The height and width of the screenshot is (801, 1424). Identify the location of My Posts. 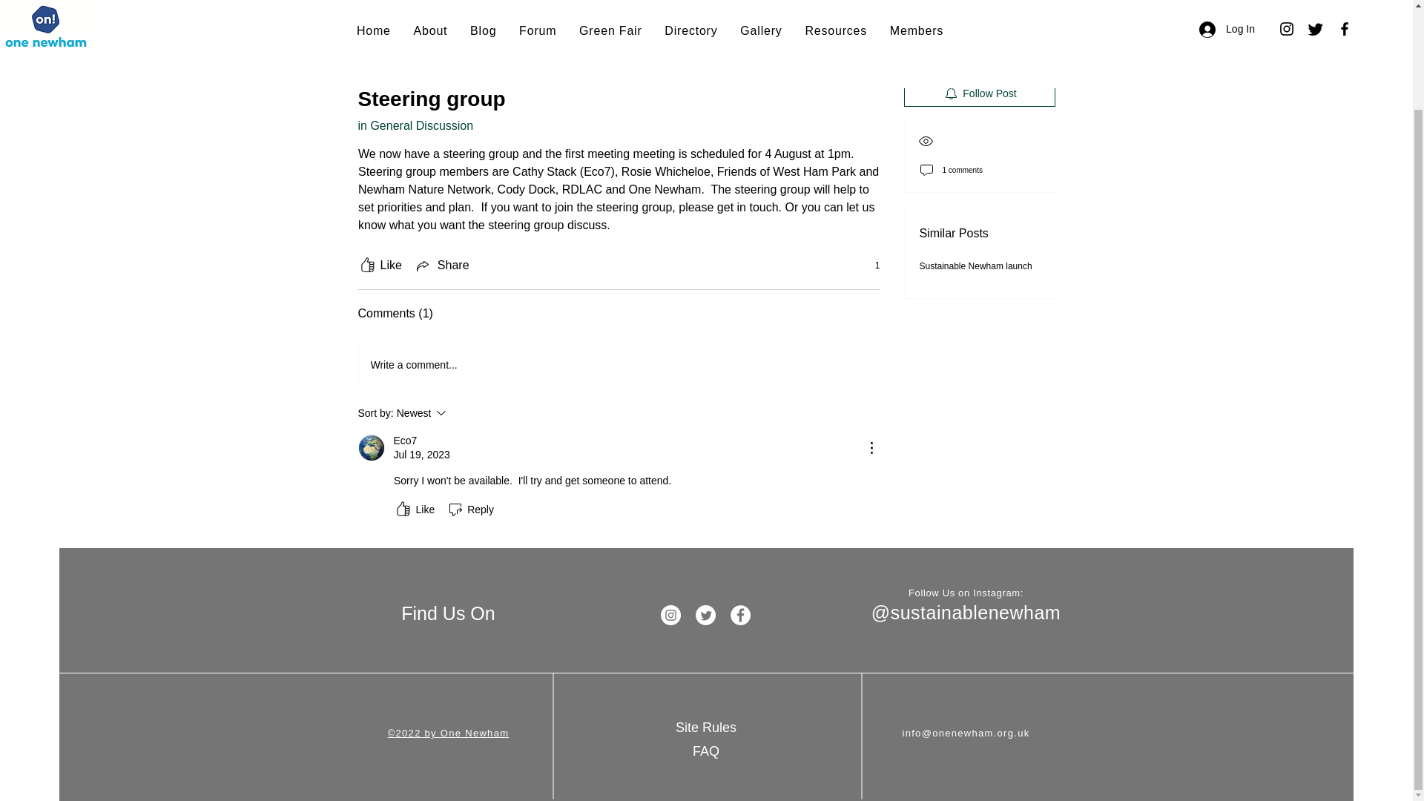
(521, 1).